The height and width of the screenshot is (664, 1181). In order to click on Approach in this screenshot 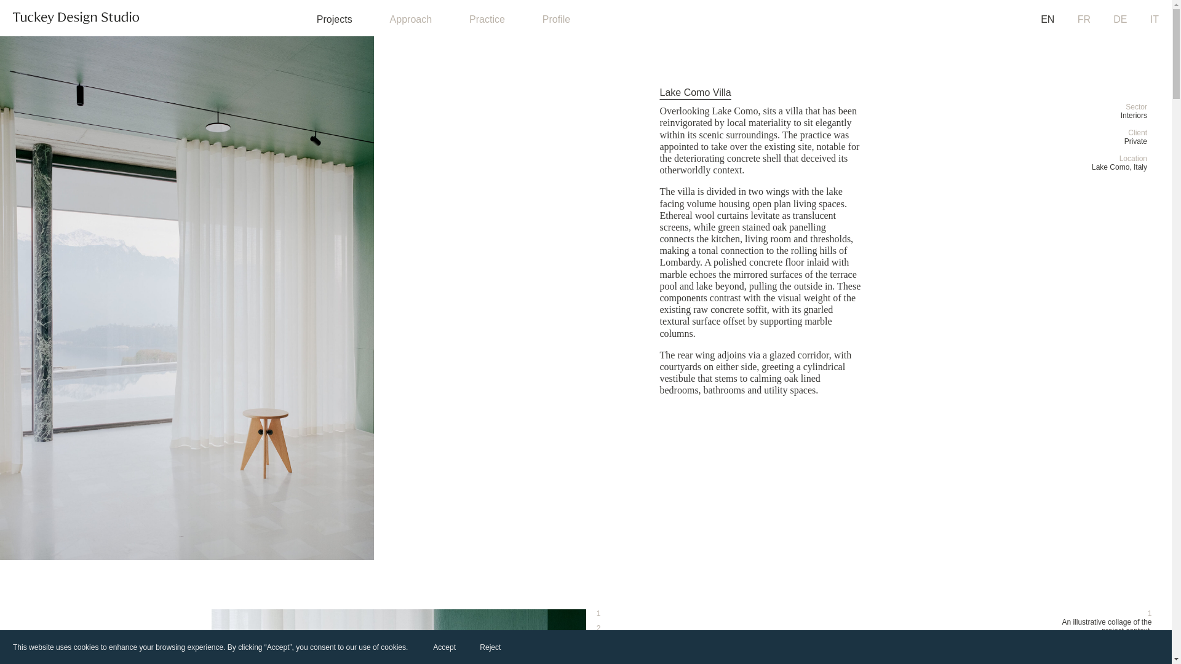, I will do `click(411, 19)`.